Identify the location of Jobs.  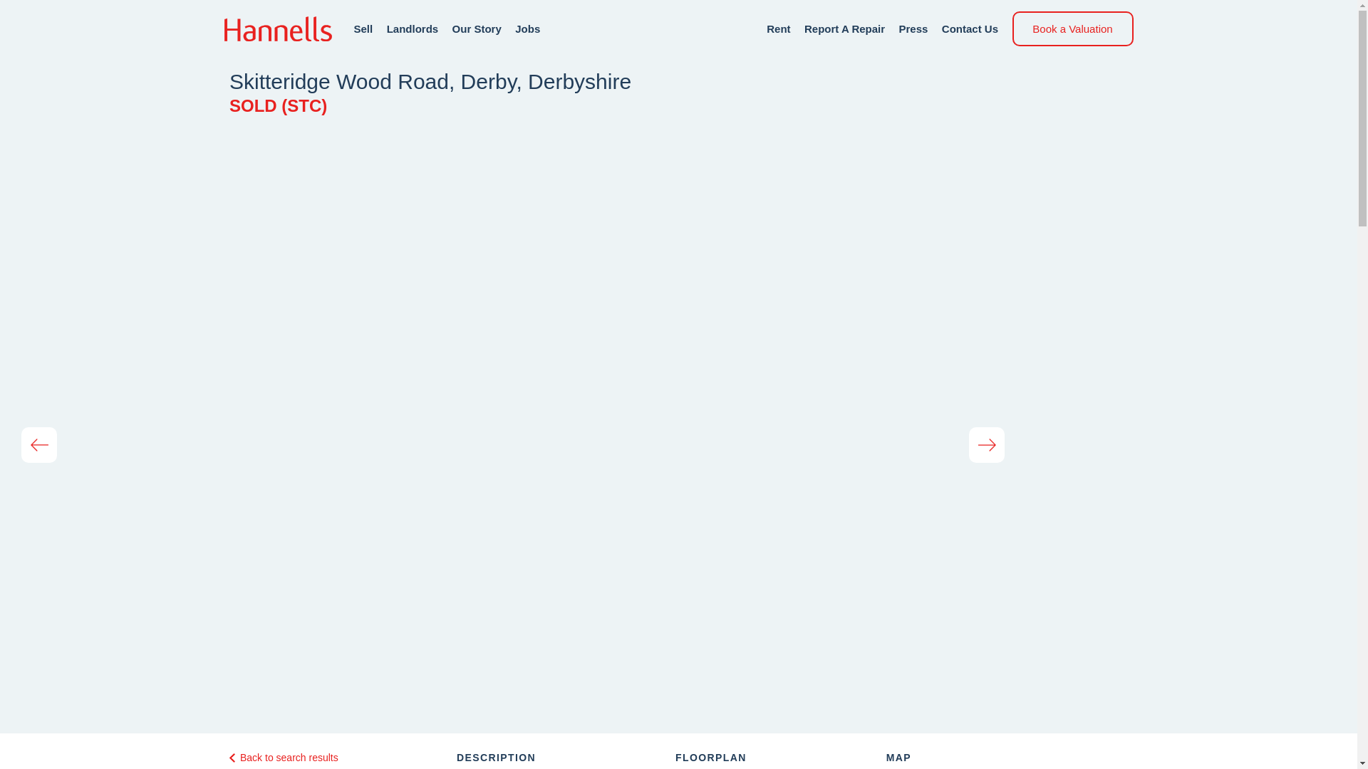
(527, 28).